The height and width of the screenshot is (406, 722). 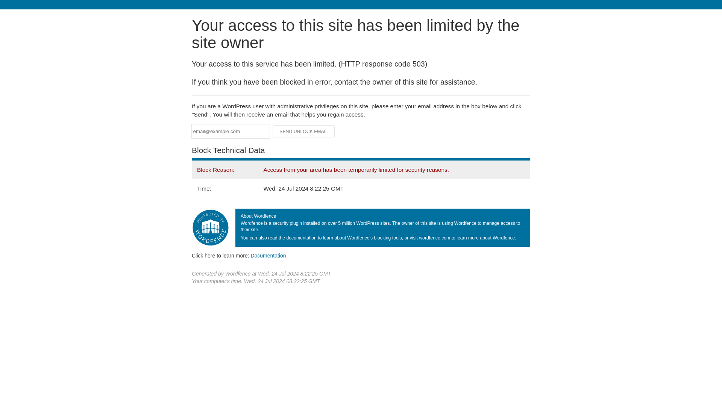 What do you see at coordinates (304, 132) in the screenshot?
I see `Send Unlock Email` at bounding box center [304, 132].